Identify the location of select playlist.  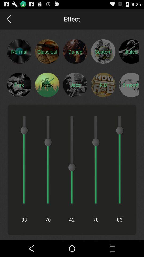
(129, 85).